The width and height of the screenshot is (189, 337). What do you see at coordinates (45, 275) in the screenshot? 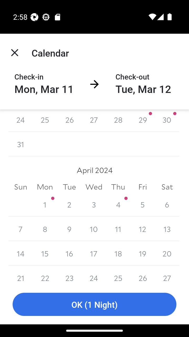
I see `22 22 April 2024` at bounding box center [45, 275].